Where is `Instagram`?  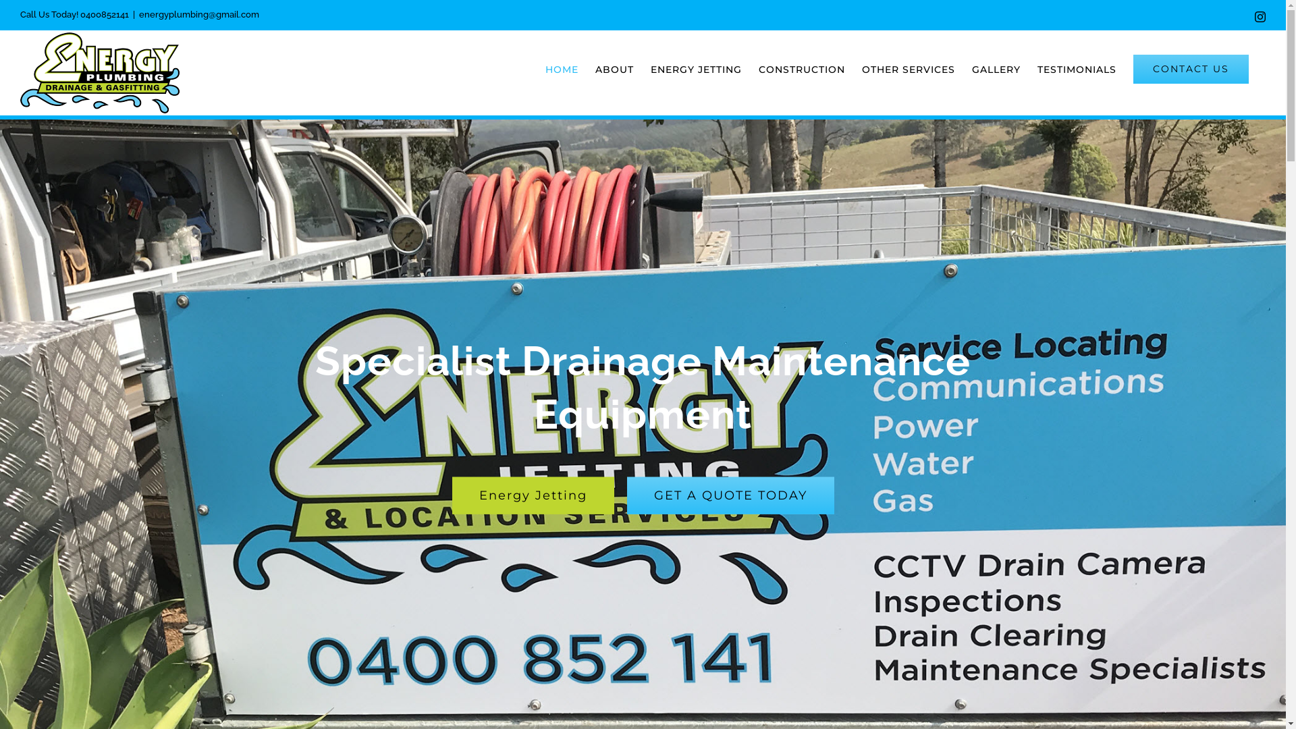
Instagram is located at coordinates (1260, 16).